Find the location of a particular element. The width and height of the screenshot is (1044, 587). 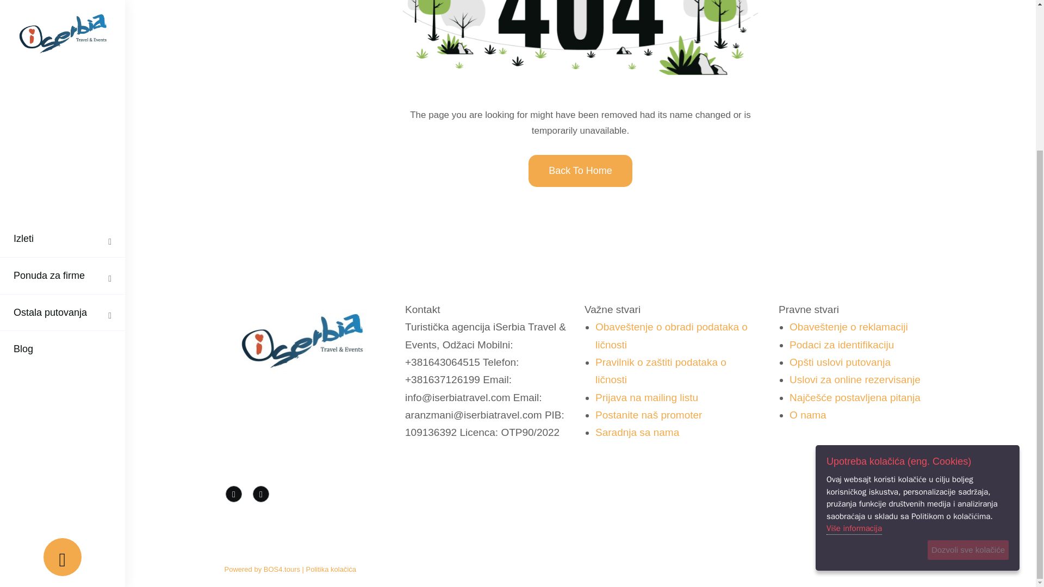

Ponuda za firme is located at coordinates (49, 80).